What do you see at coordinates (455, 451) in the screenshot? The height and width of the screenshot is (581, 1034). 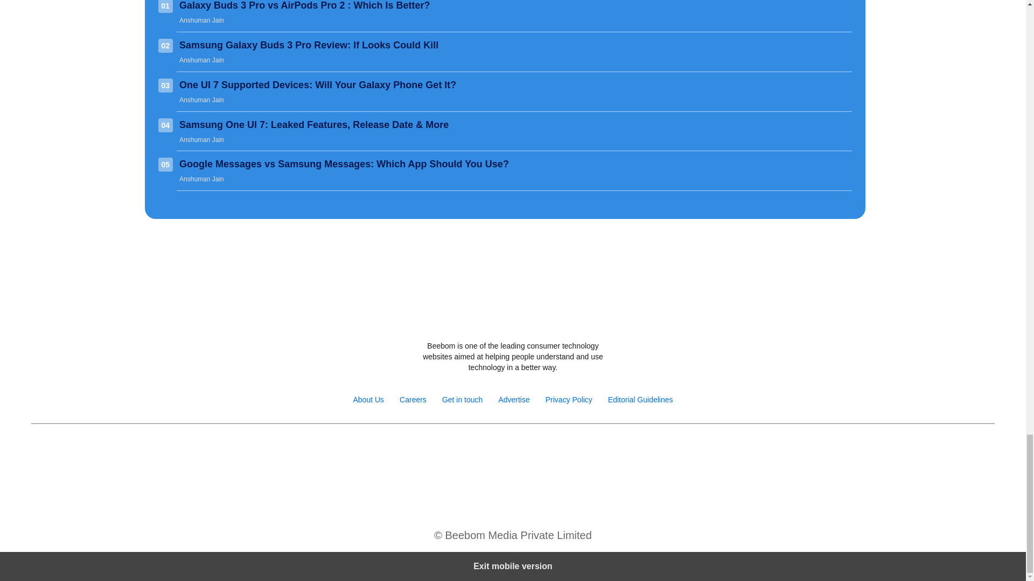 I see `Facebook` at bounding box center [455, 451].